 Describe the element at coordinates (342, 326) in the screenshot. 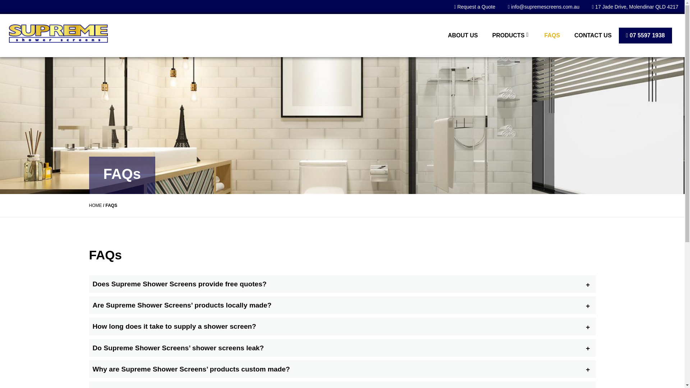

I see `How long does it take to supply a shower screen?` at that location.